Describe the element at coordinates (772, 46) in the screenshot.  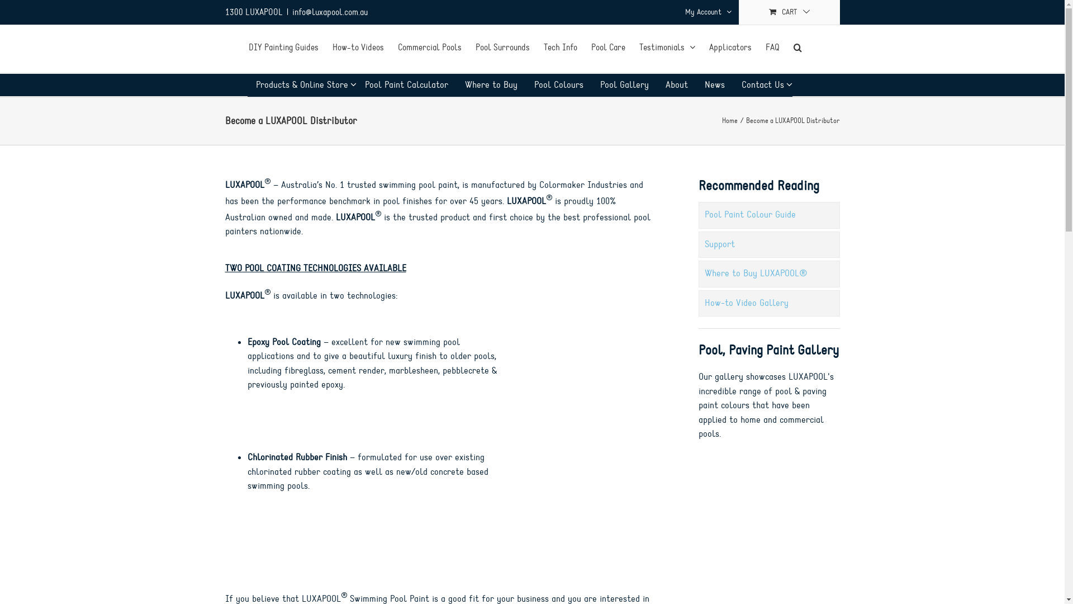
I see `FAQ` at that location.